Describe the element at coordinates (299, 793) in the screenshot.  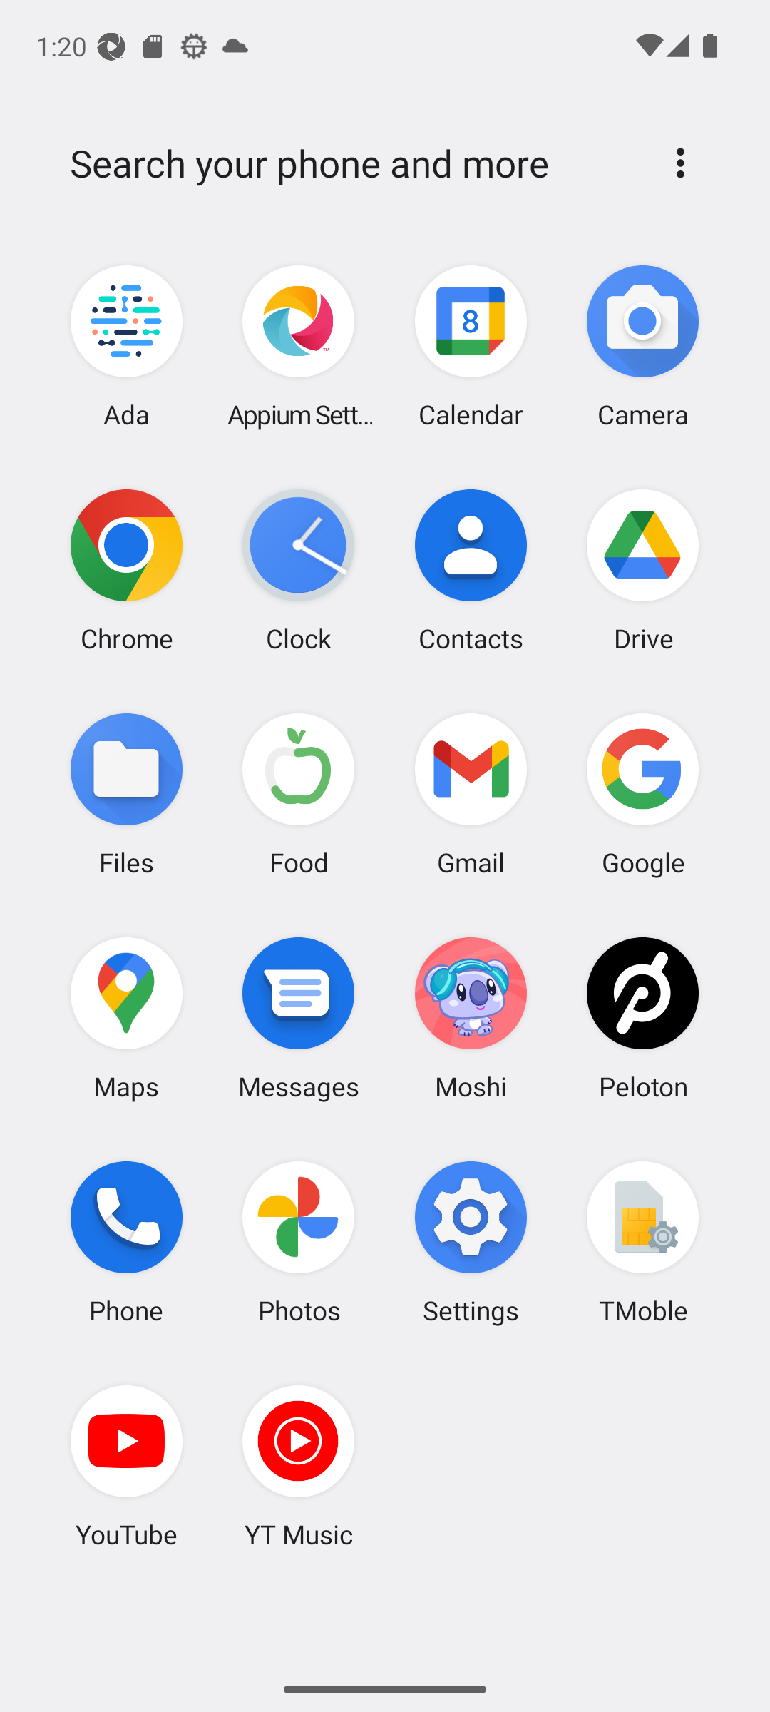
I see `Food` at that location.